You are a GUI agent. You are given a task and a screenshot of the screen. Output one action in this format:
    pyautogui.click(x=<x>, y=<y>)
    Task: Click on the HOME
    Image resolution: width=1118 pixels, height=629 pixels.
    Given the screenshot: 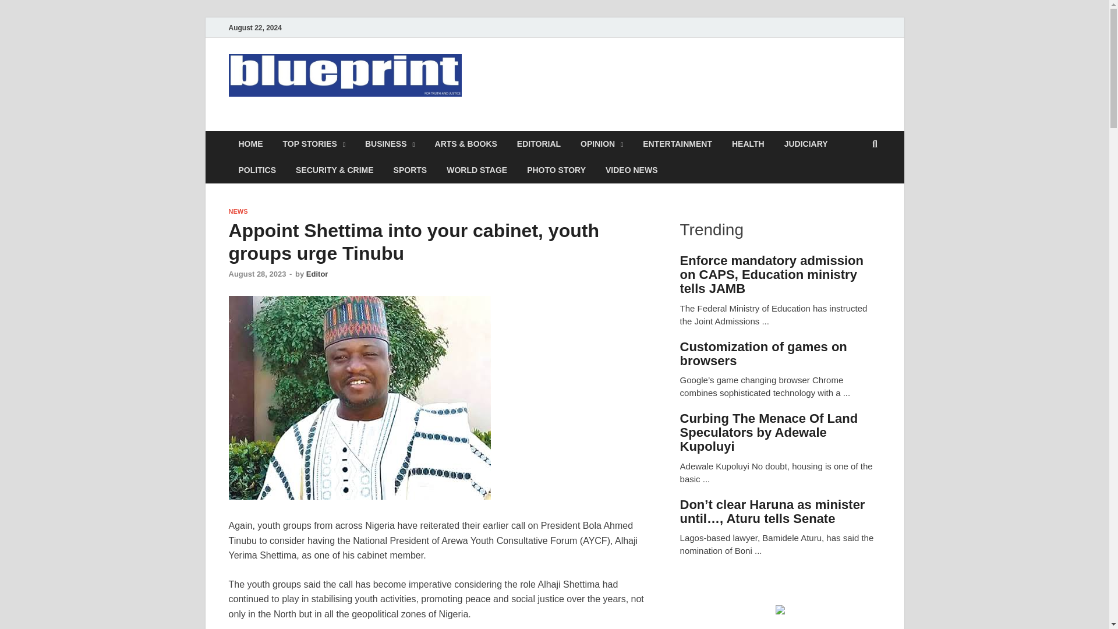 What is the action you would take?
    pyautogui.click(x=250, y=144)
    